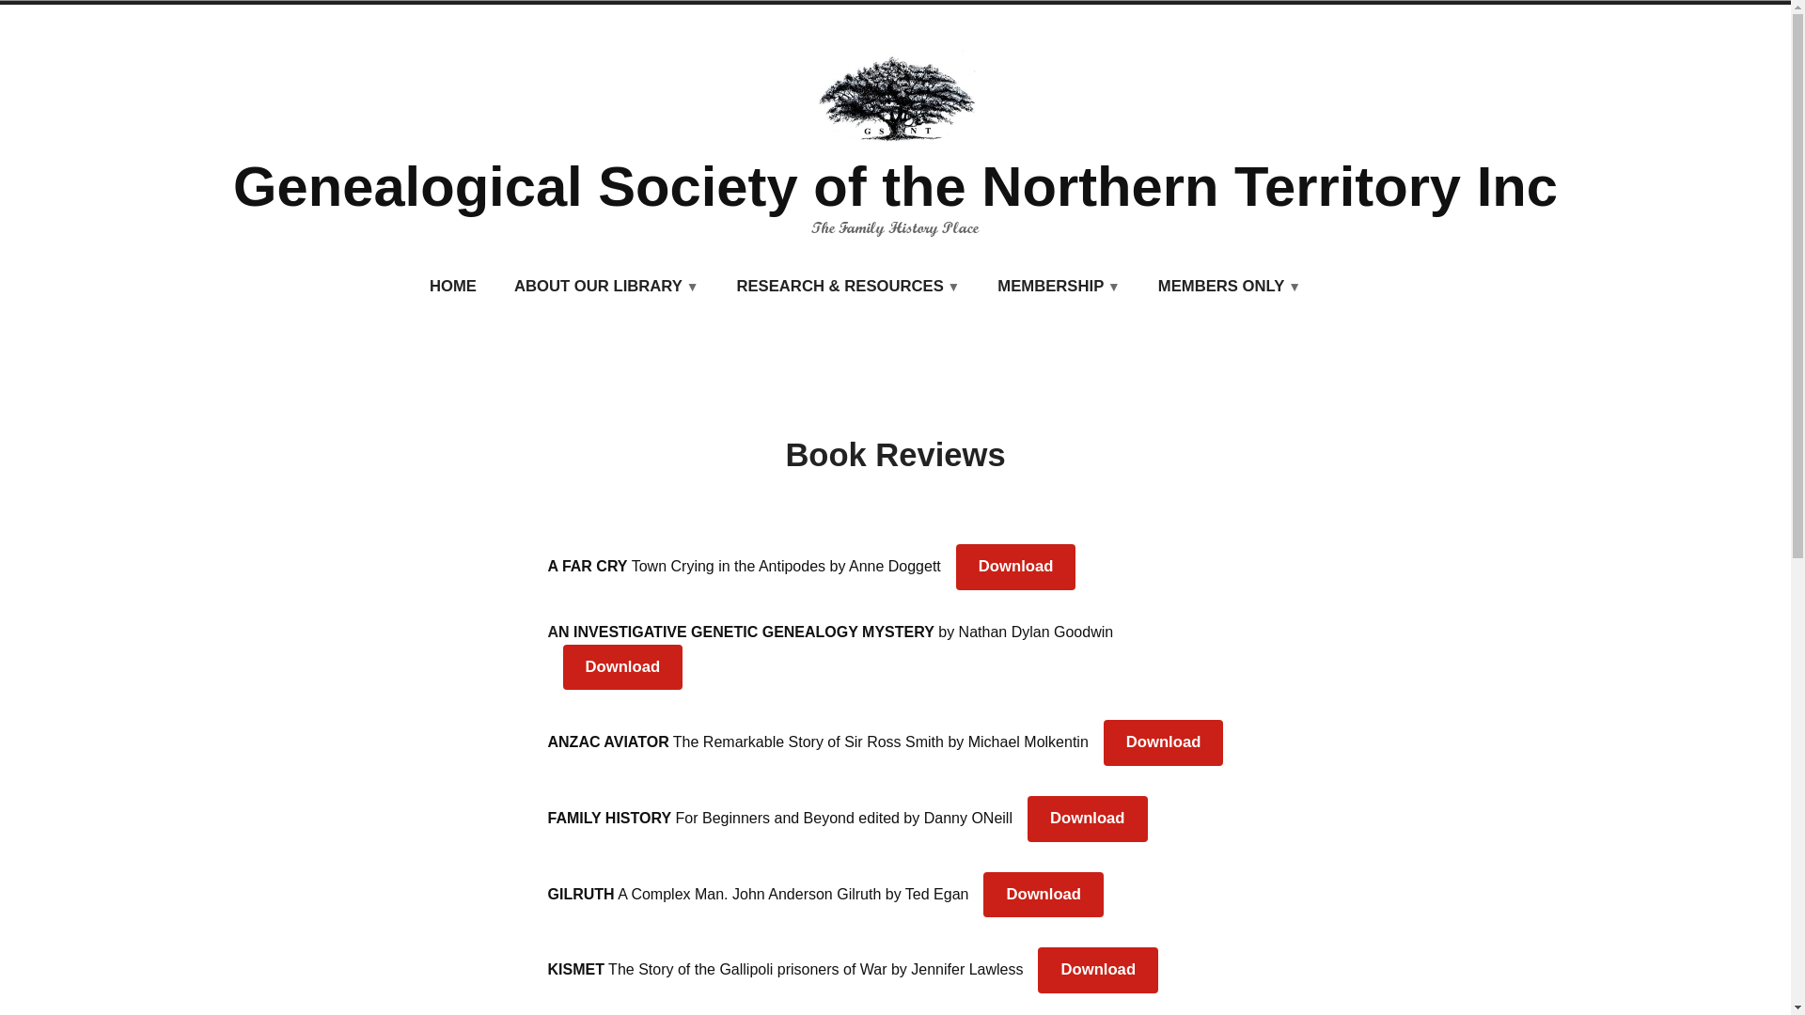 The image size is (1805, 1015). I want to click on Genealogical Society of the Northern Territory Inc, so click(895, 186).